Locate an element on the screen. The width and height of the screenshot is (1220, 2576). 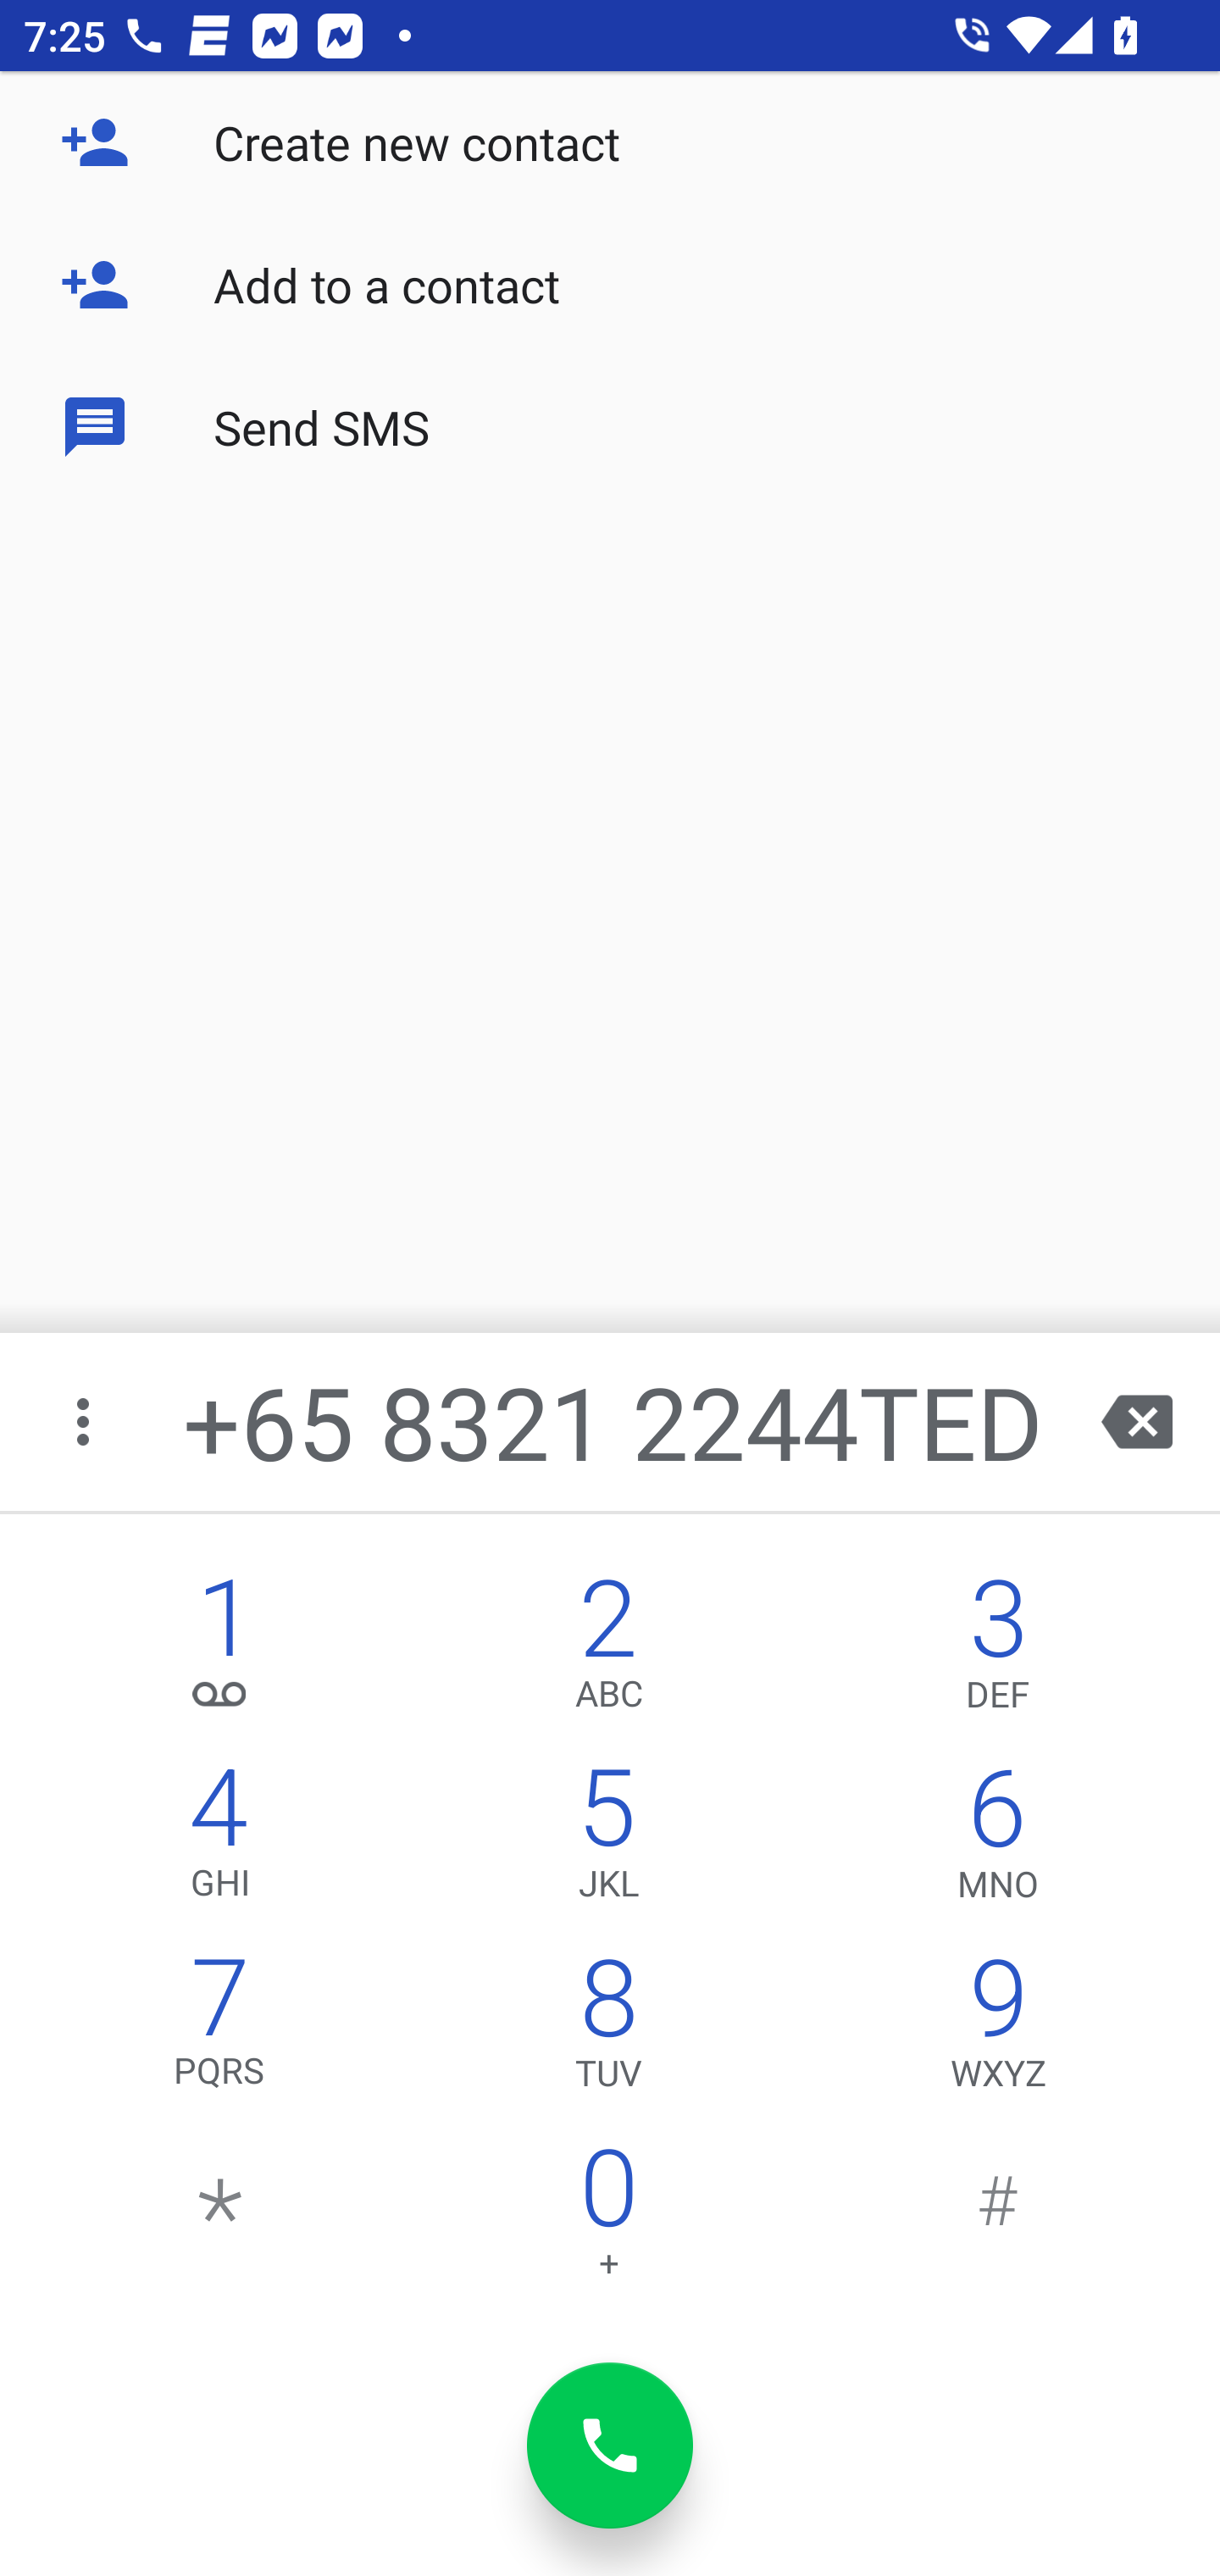
1, 1 is located at coordinates (220, 1651).